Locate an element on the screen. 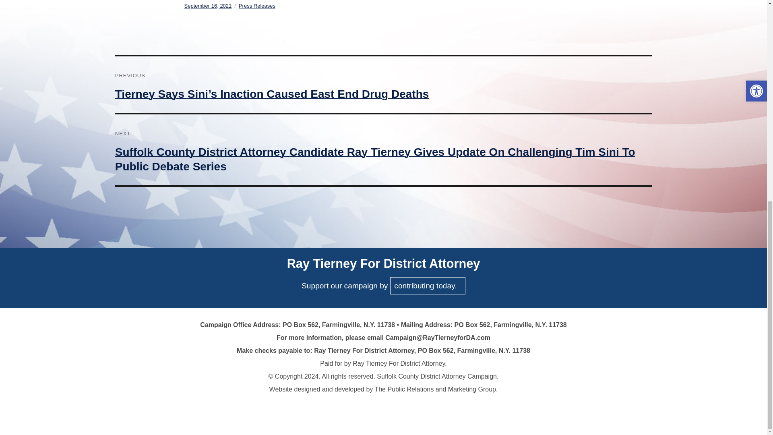  Press Releases is located at coordinates (257, 6).